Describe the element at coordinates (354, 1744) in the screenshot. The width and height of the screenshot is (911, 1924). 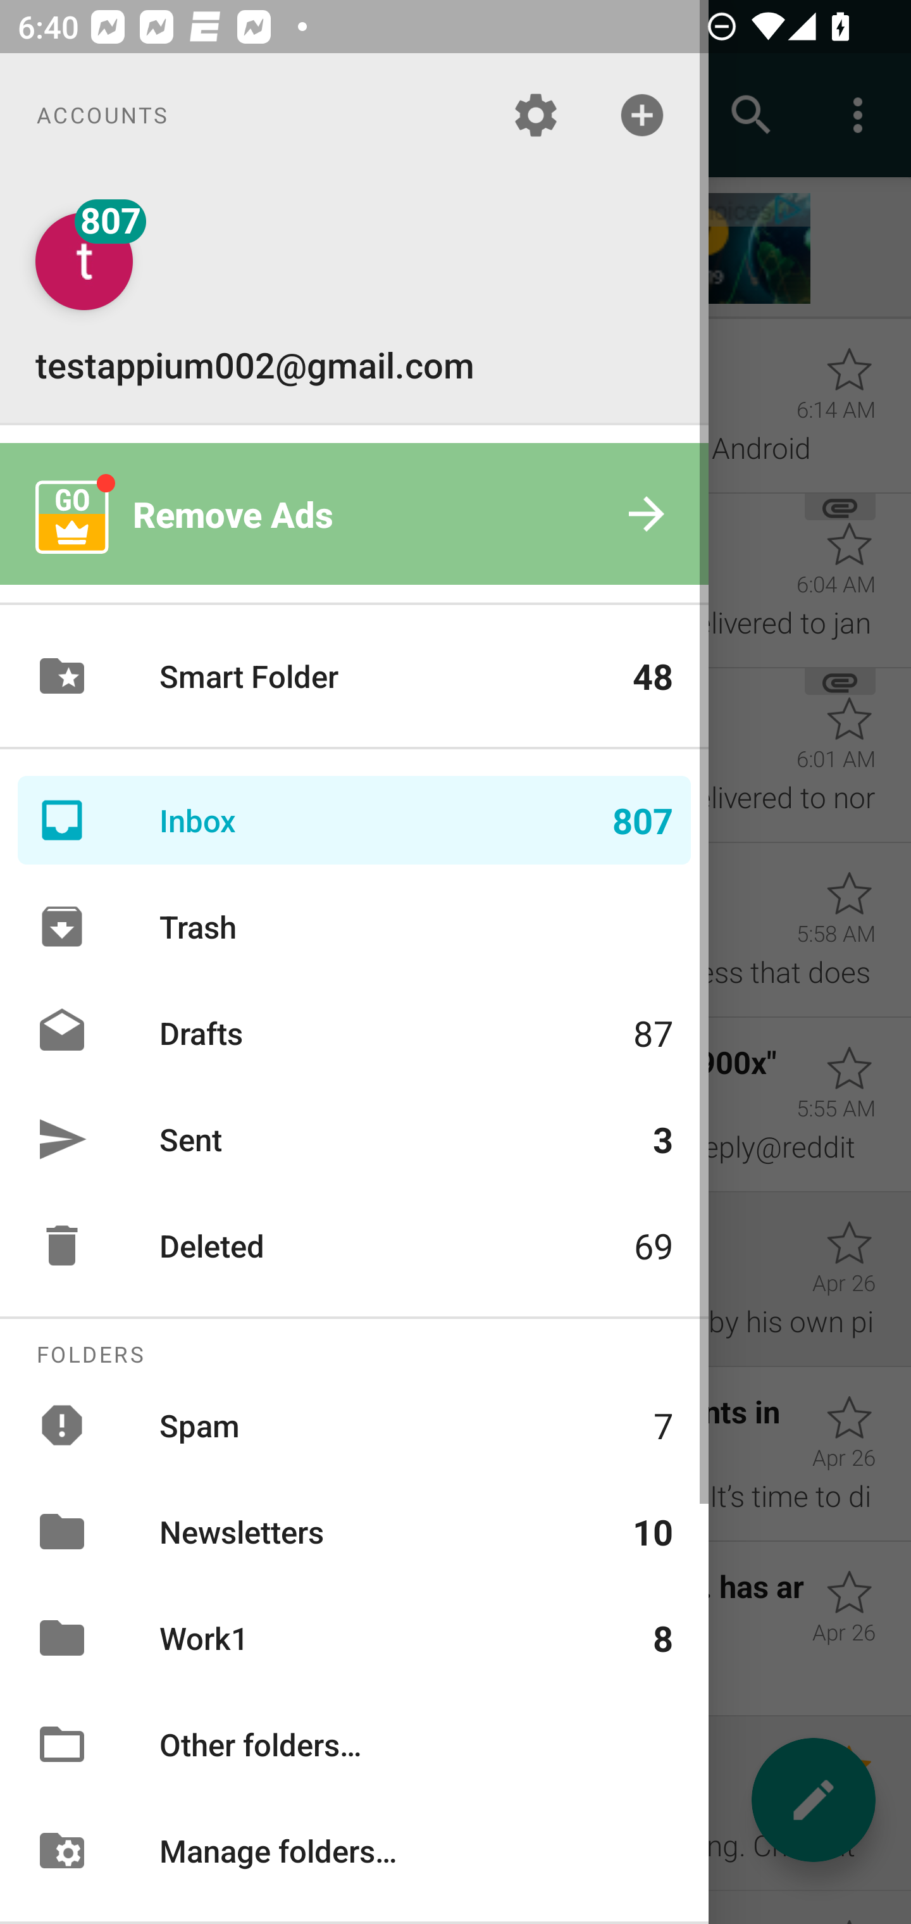
I see `Other folders…` at that location.